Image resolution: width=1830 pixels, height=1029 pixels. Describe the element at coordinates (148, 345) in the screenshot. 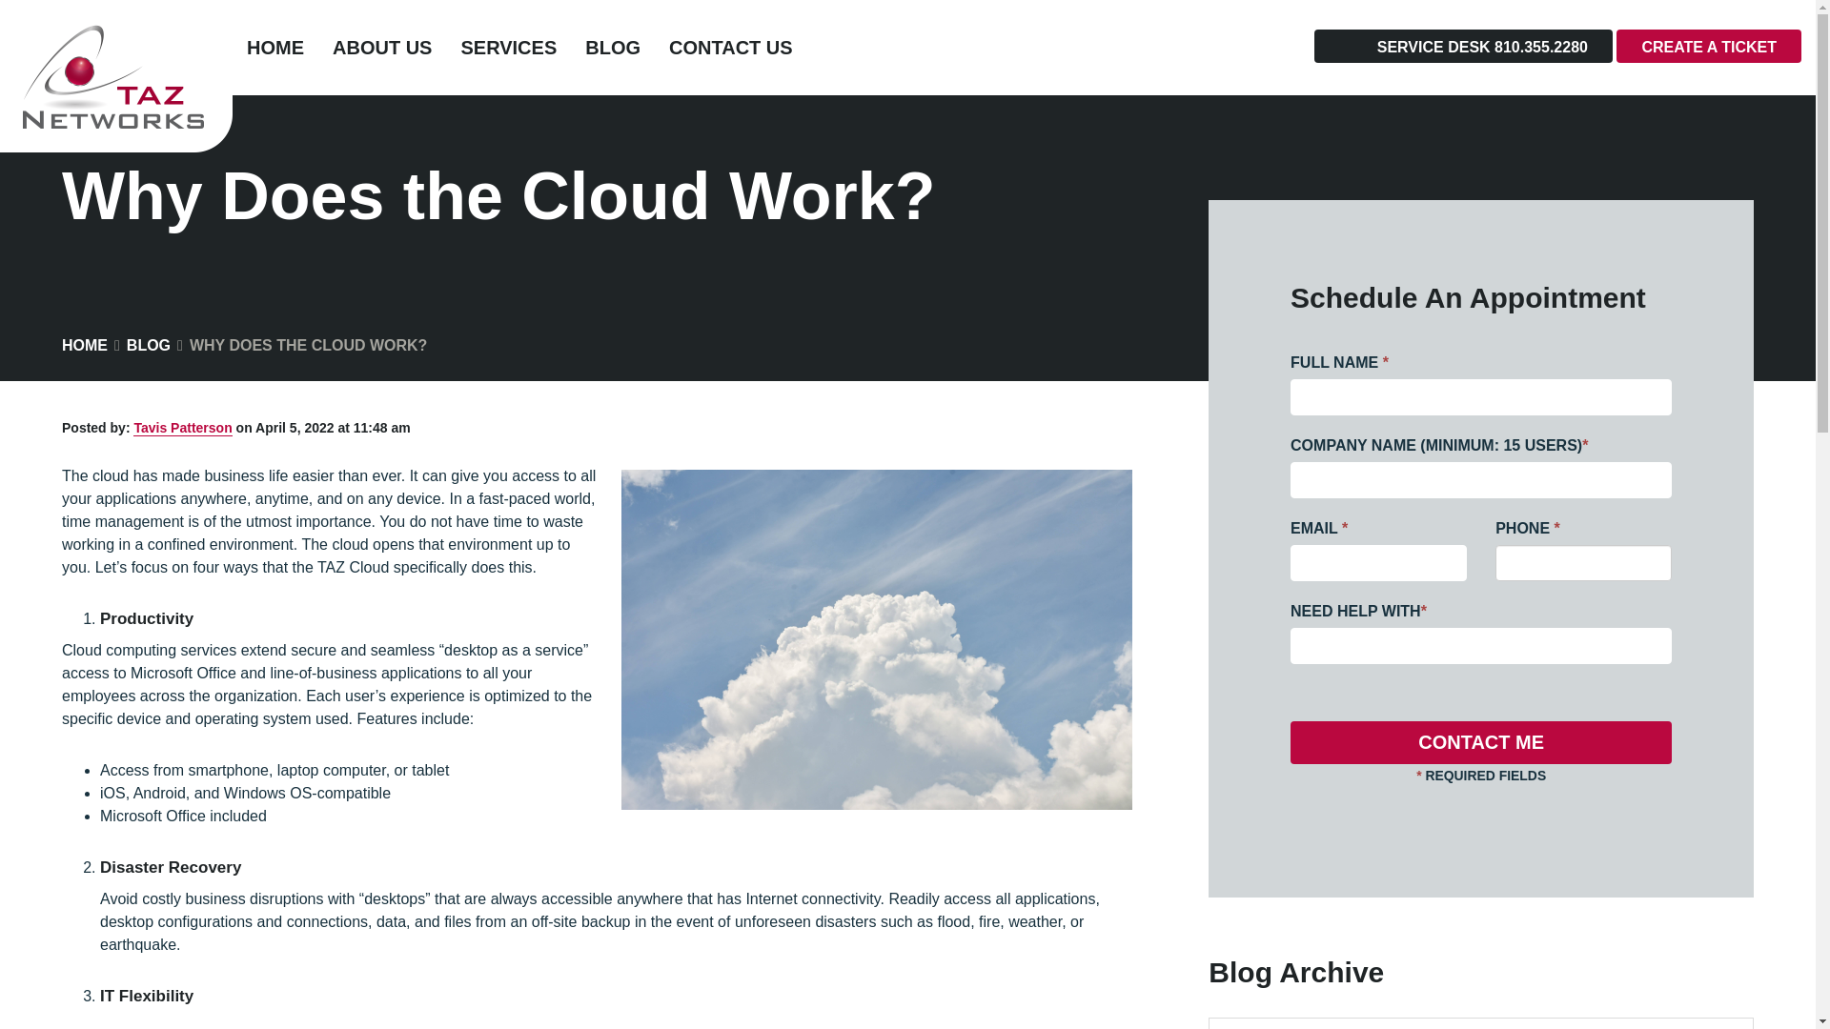

I see `Go to the Blog category archives.` at that location.